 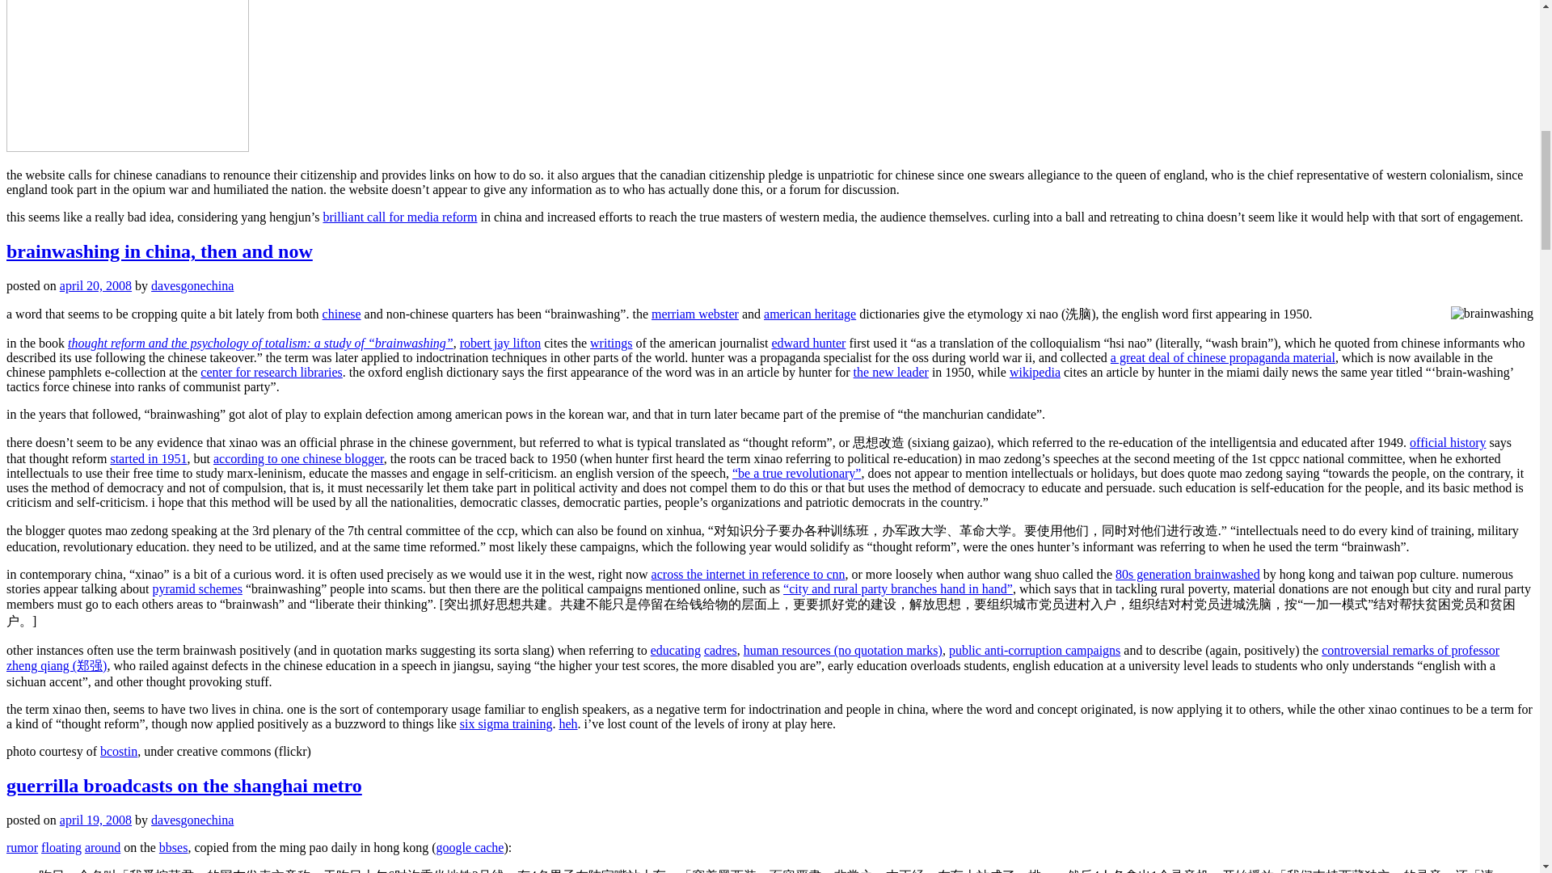 I want to click on edward hunter, so click(x=808, y=343).